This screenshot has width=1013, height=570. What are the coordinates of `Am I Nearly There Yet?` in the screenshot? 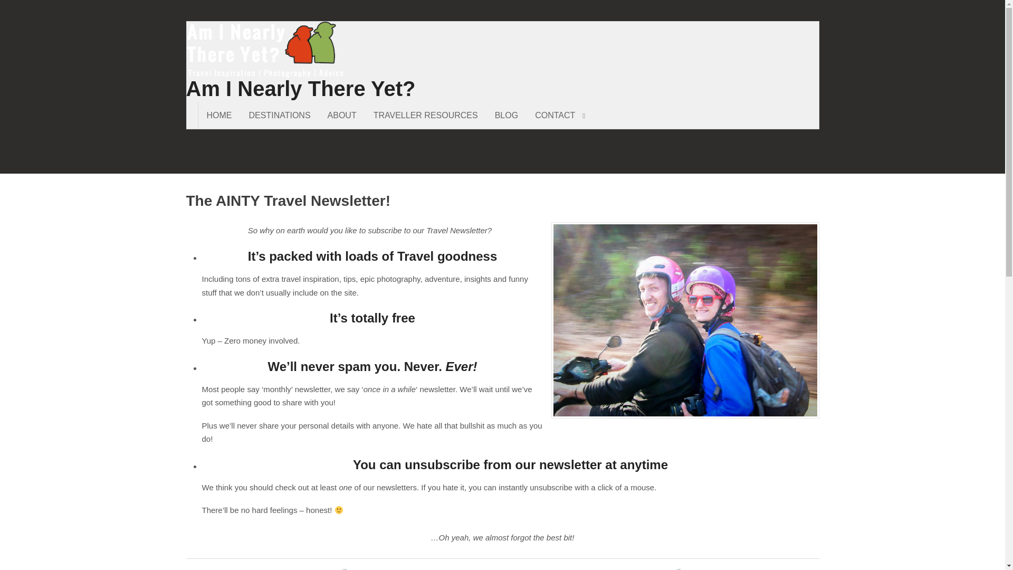 It's located at (300, 89).